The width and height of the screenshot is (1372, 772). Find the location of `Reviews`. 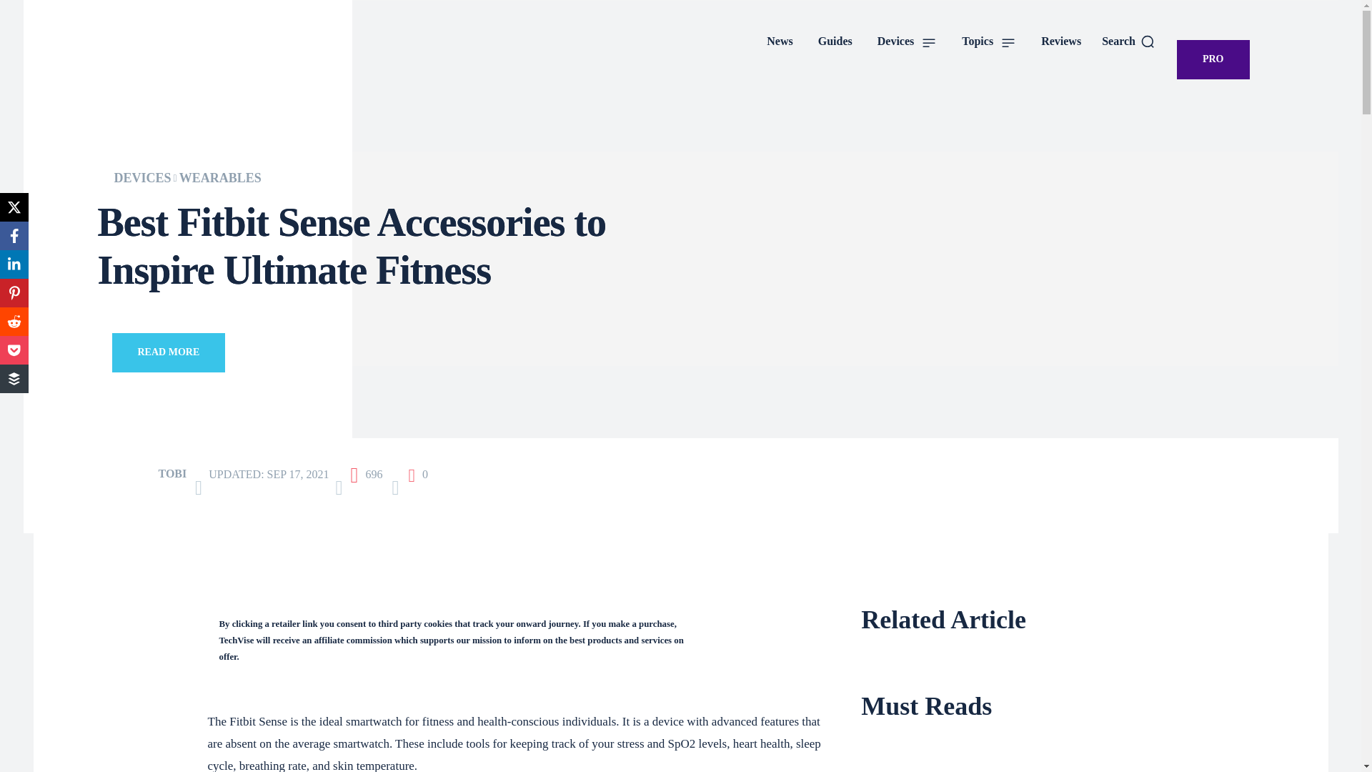

Reviews is located at coordinates (1060, 41).